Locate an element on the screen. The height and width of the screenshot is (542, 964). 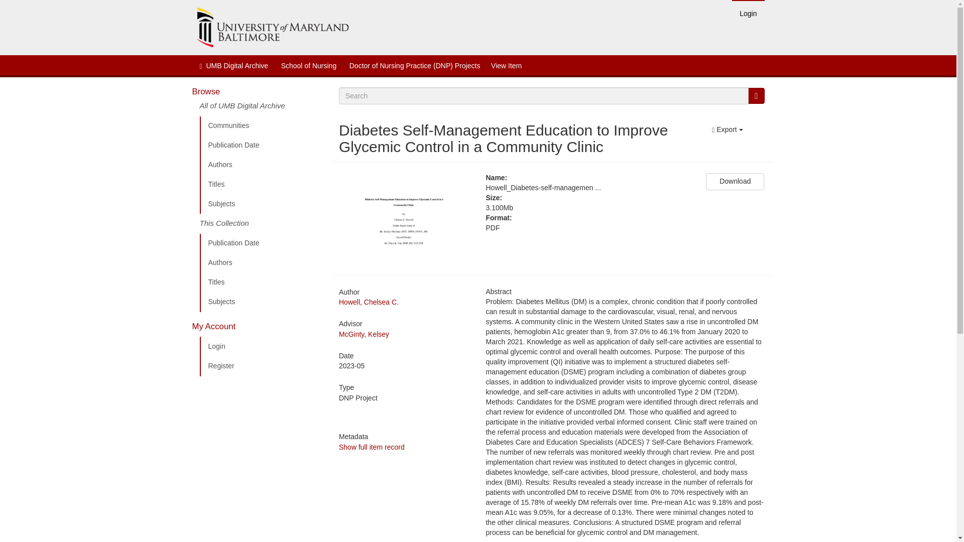
Subjects is located at coordinates (262, 302).